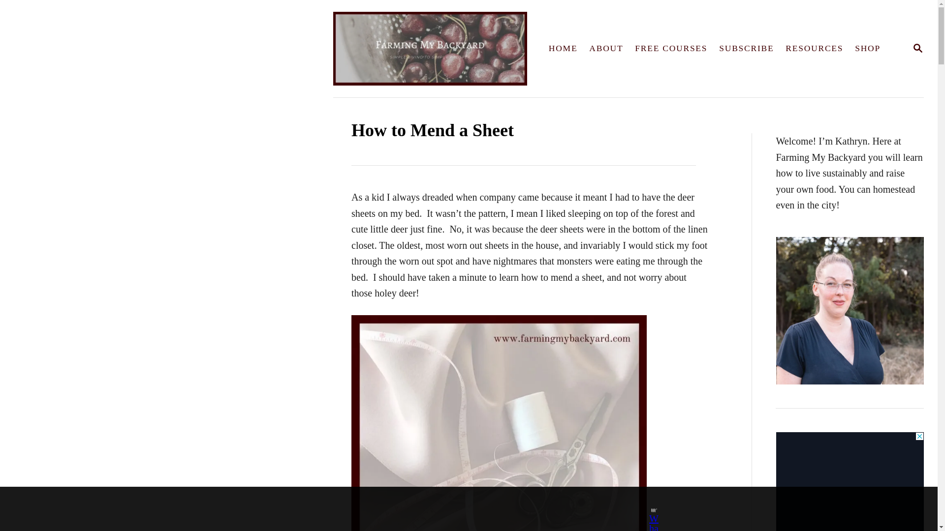  I want to click on MAGNIFYING GLASS, so click(917, 48).